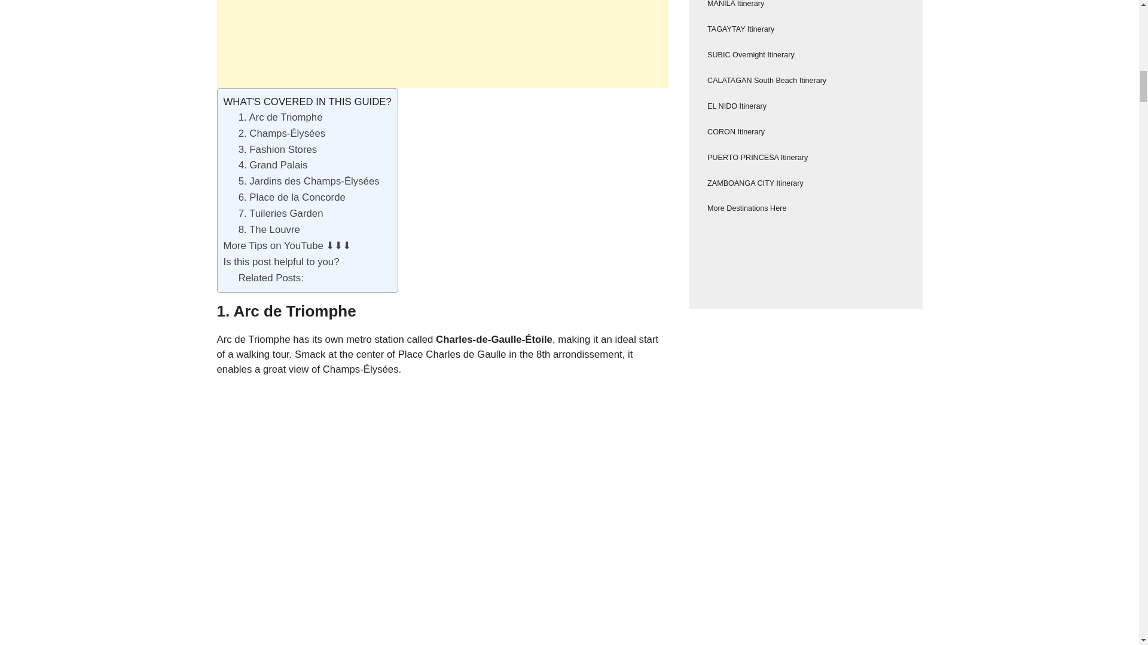 This screenshot has width=1148, height=645. I want to click on 6. Place de la Concorde, so click(292, 197).